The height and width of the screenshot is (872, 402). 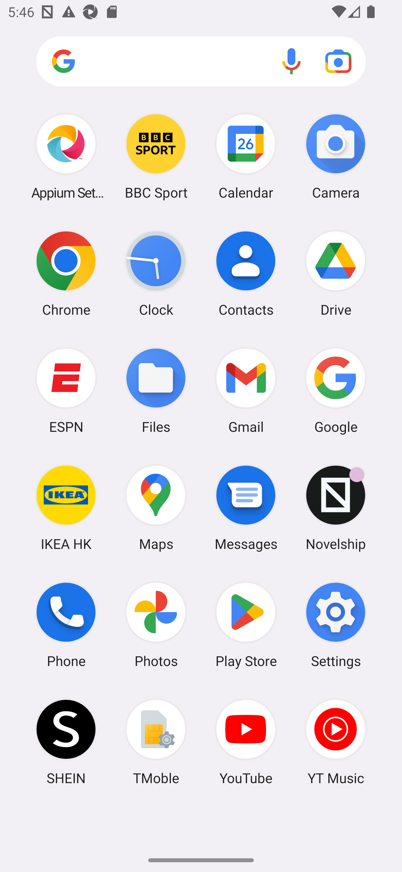 What do you see at coordinates (336, 157) in the screenshot?
I see `Camera` at bounding box center [336, 157].